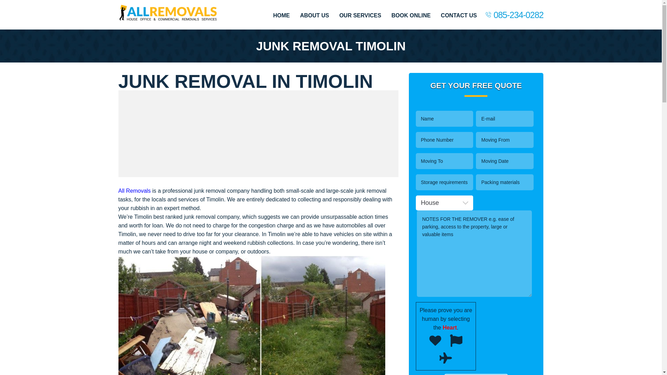  What do you see at coordinates (518, 15) in the screenshot?
I see `085-234-0282` at bounding box center [518, 15].